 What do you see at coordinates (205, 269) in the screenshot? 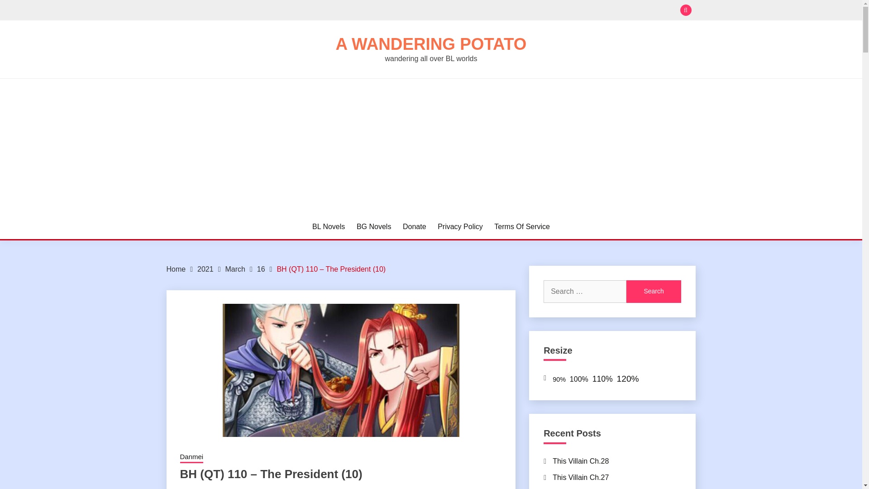
I see `2021` at bounding box center [205, 269].